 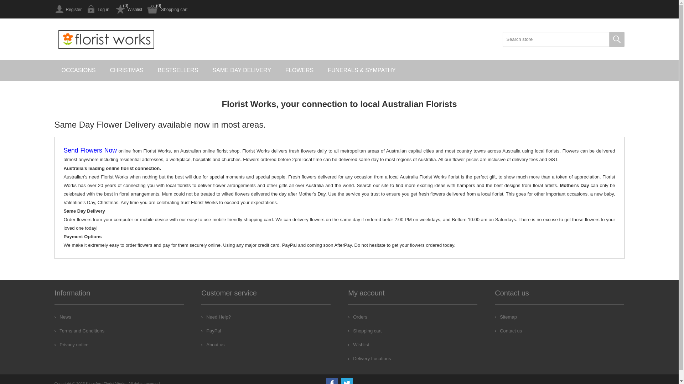 What do you see at coordinates (79, 331) in the screenshot?
I see `Terms and Conditions` at bounding box center [79, 331].